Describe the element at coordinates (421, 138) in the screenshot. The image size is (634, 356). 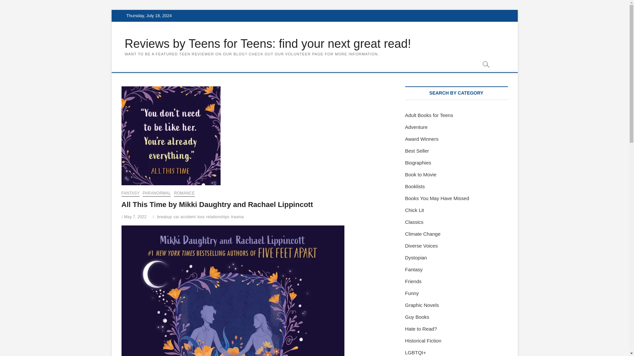
I see `Award Winners` at that location.